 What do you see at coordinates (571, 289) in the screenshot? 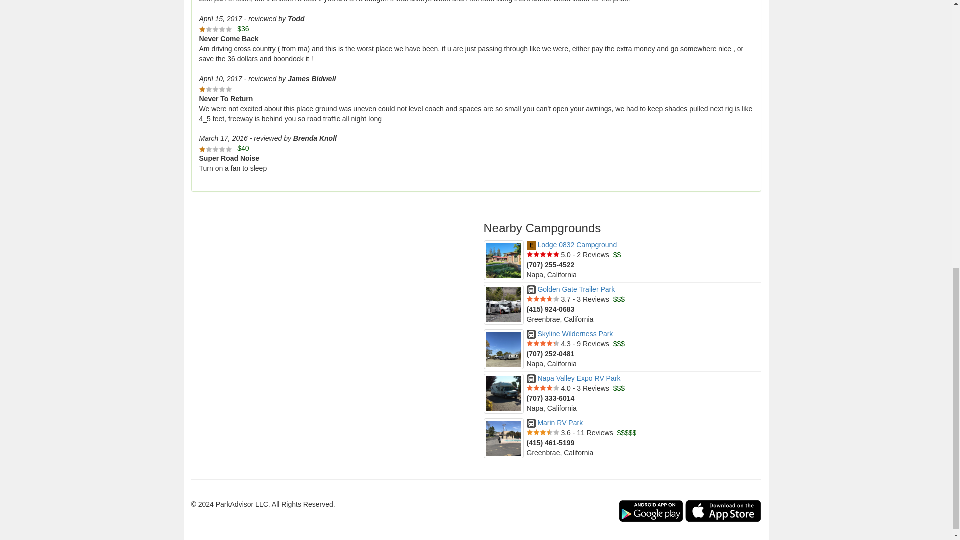
I see ` Golden Gate Trailer Park` at bounding box center [571, 289].